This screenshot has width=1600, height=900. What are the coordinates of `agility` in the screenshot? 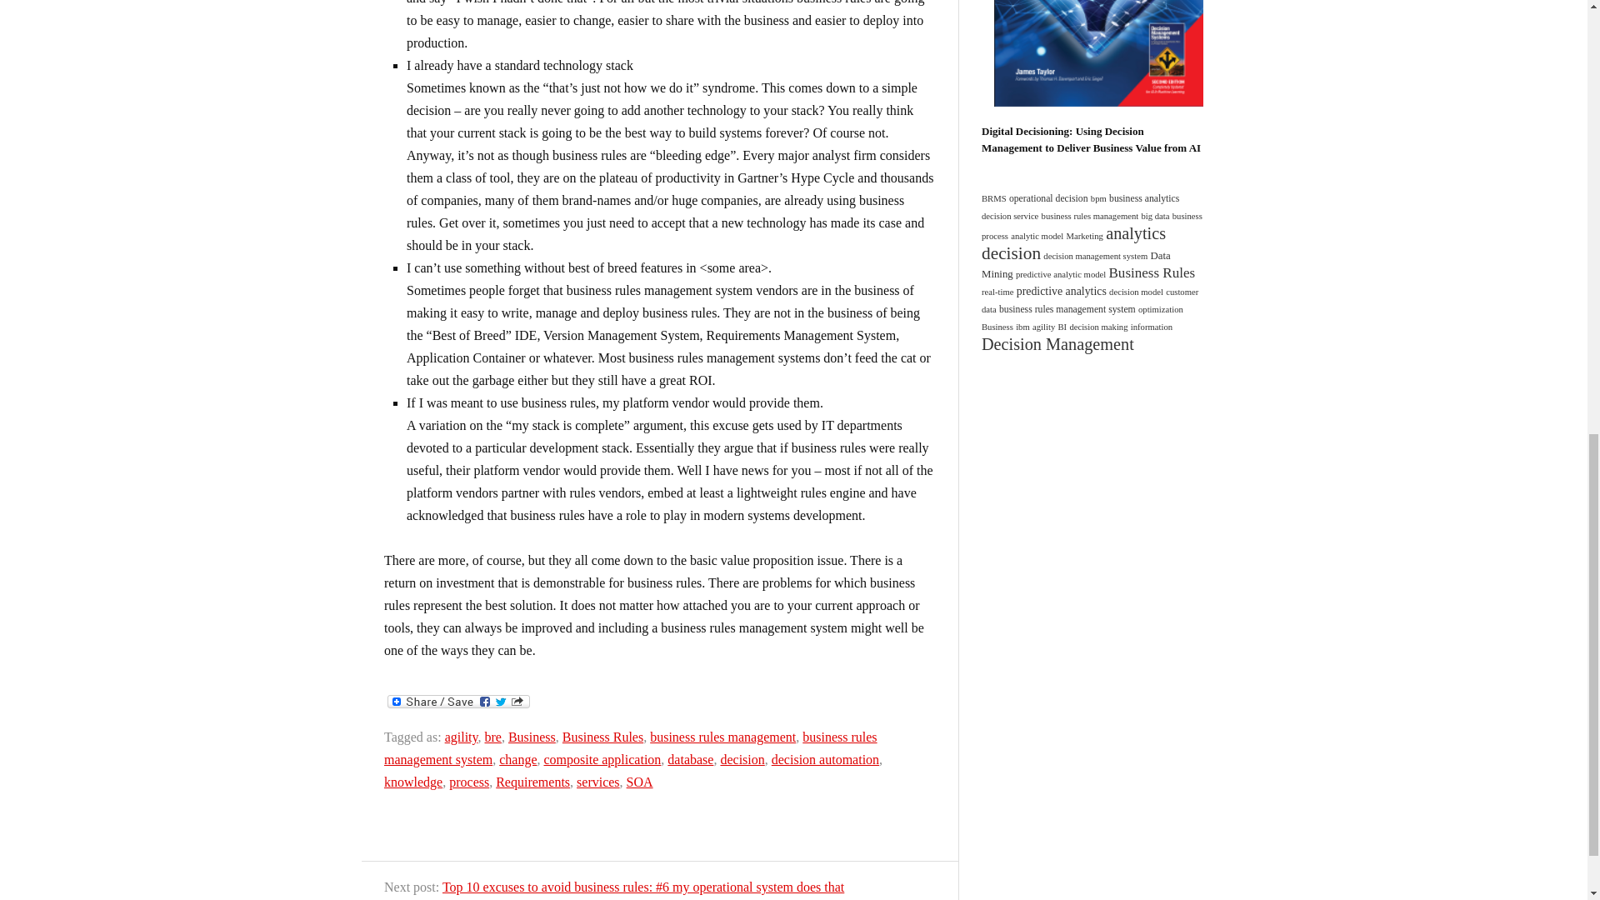 It's located at (462, 737).